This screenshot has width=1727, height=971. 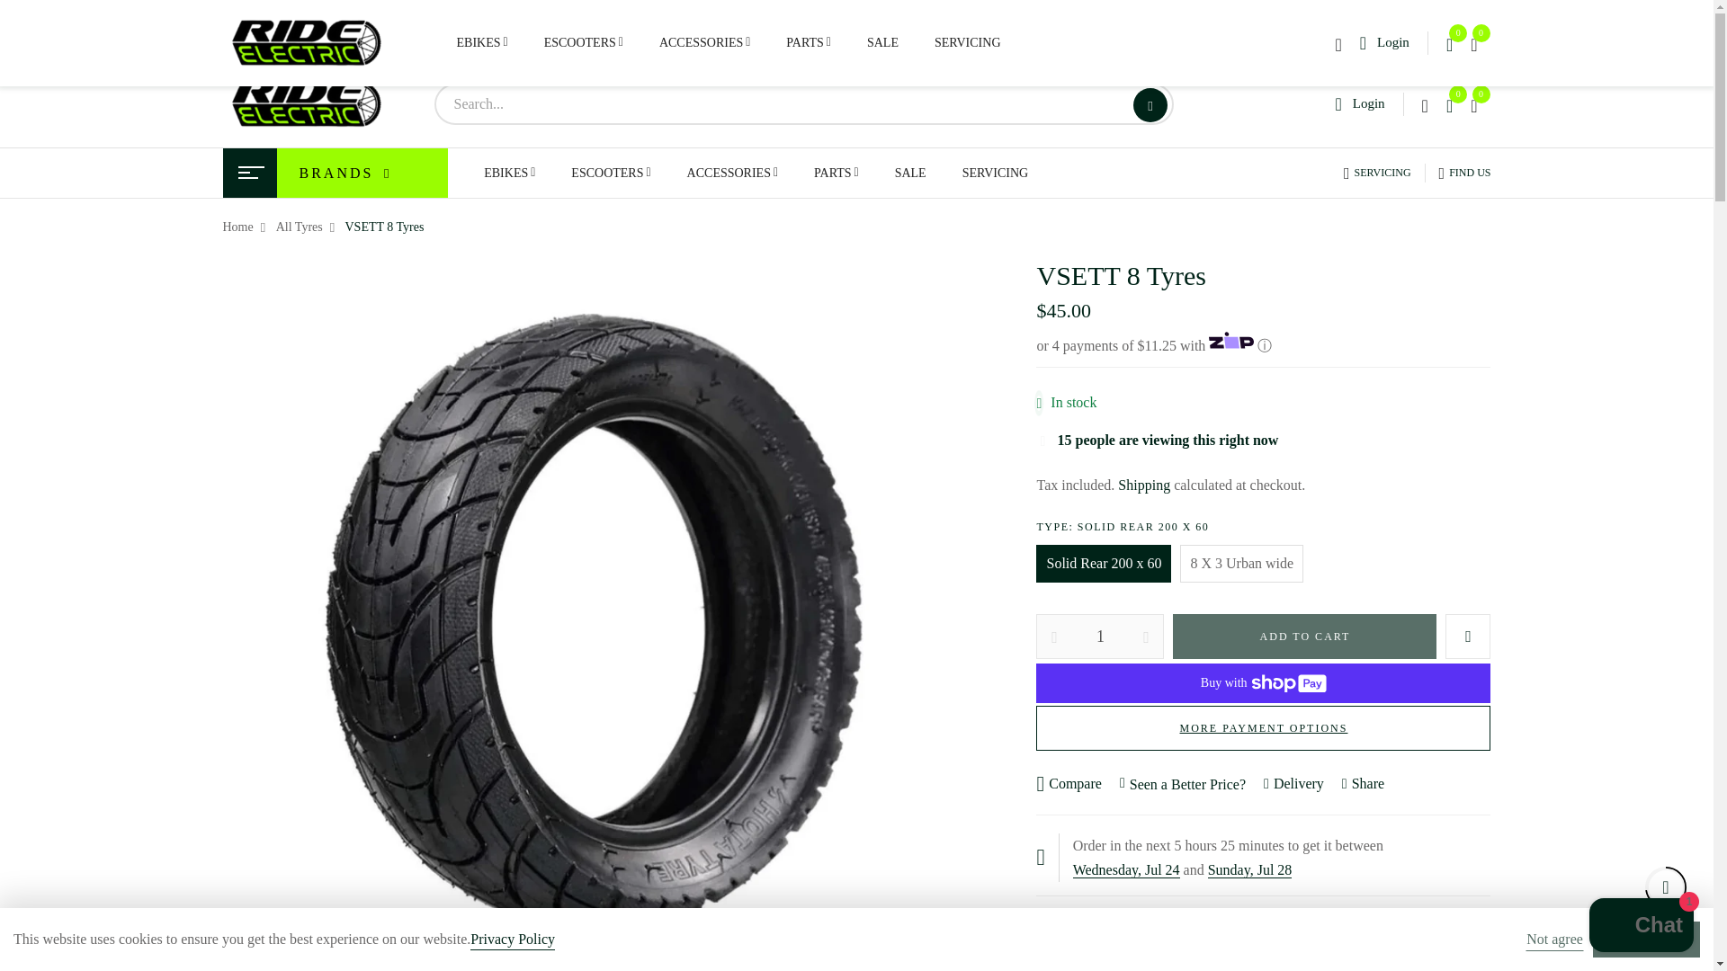 I want to click on Go to the official VSETT website, so click(x=461, y=31).